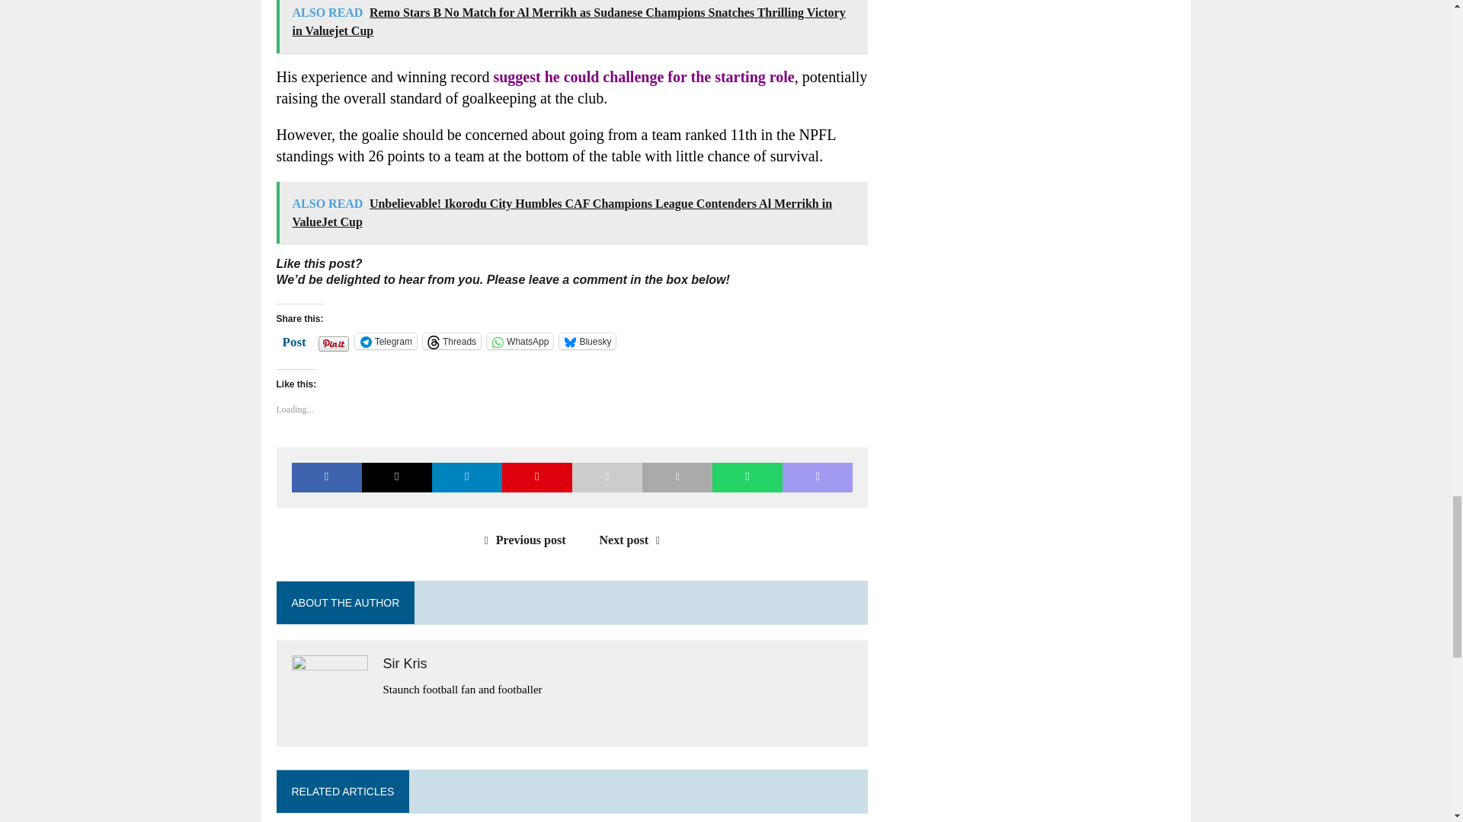 Image resolution: width=1463 pixels, height=822 pixels. Describe the element at coordinates (536, 477) in the screenshot. I see `Pin This Post` at that location.